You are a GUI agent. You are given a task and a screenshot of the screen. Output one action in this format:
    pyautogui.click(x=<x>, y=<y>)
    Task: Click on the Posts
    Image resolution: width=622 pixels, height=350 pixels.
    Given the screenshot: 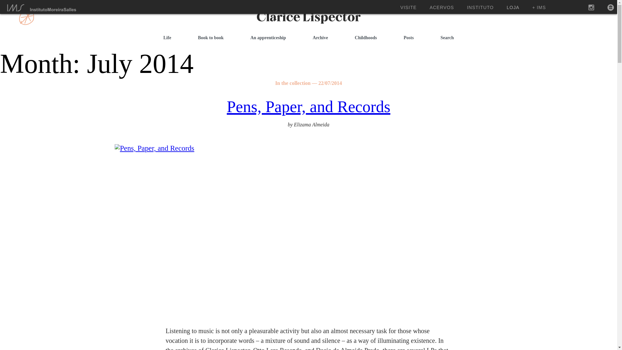 What is the action you would take?
    pyautogui.click(x=409, y=38)
    